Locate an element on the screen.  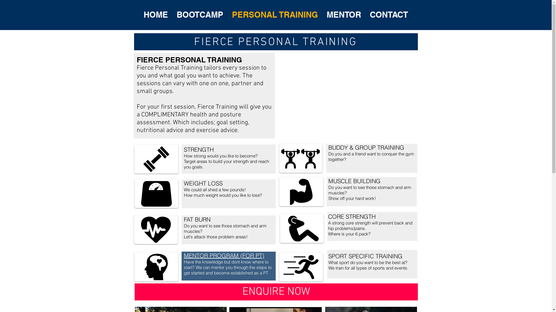
HOME is located at coordinates (156, 15).